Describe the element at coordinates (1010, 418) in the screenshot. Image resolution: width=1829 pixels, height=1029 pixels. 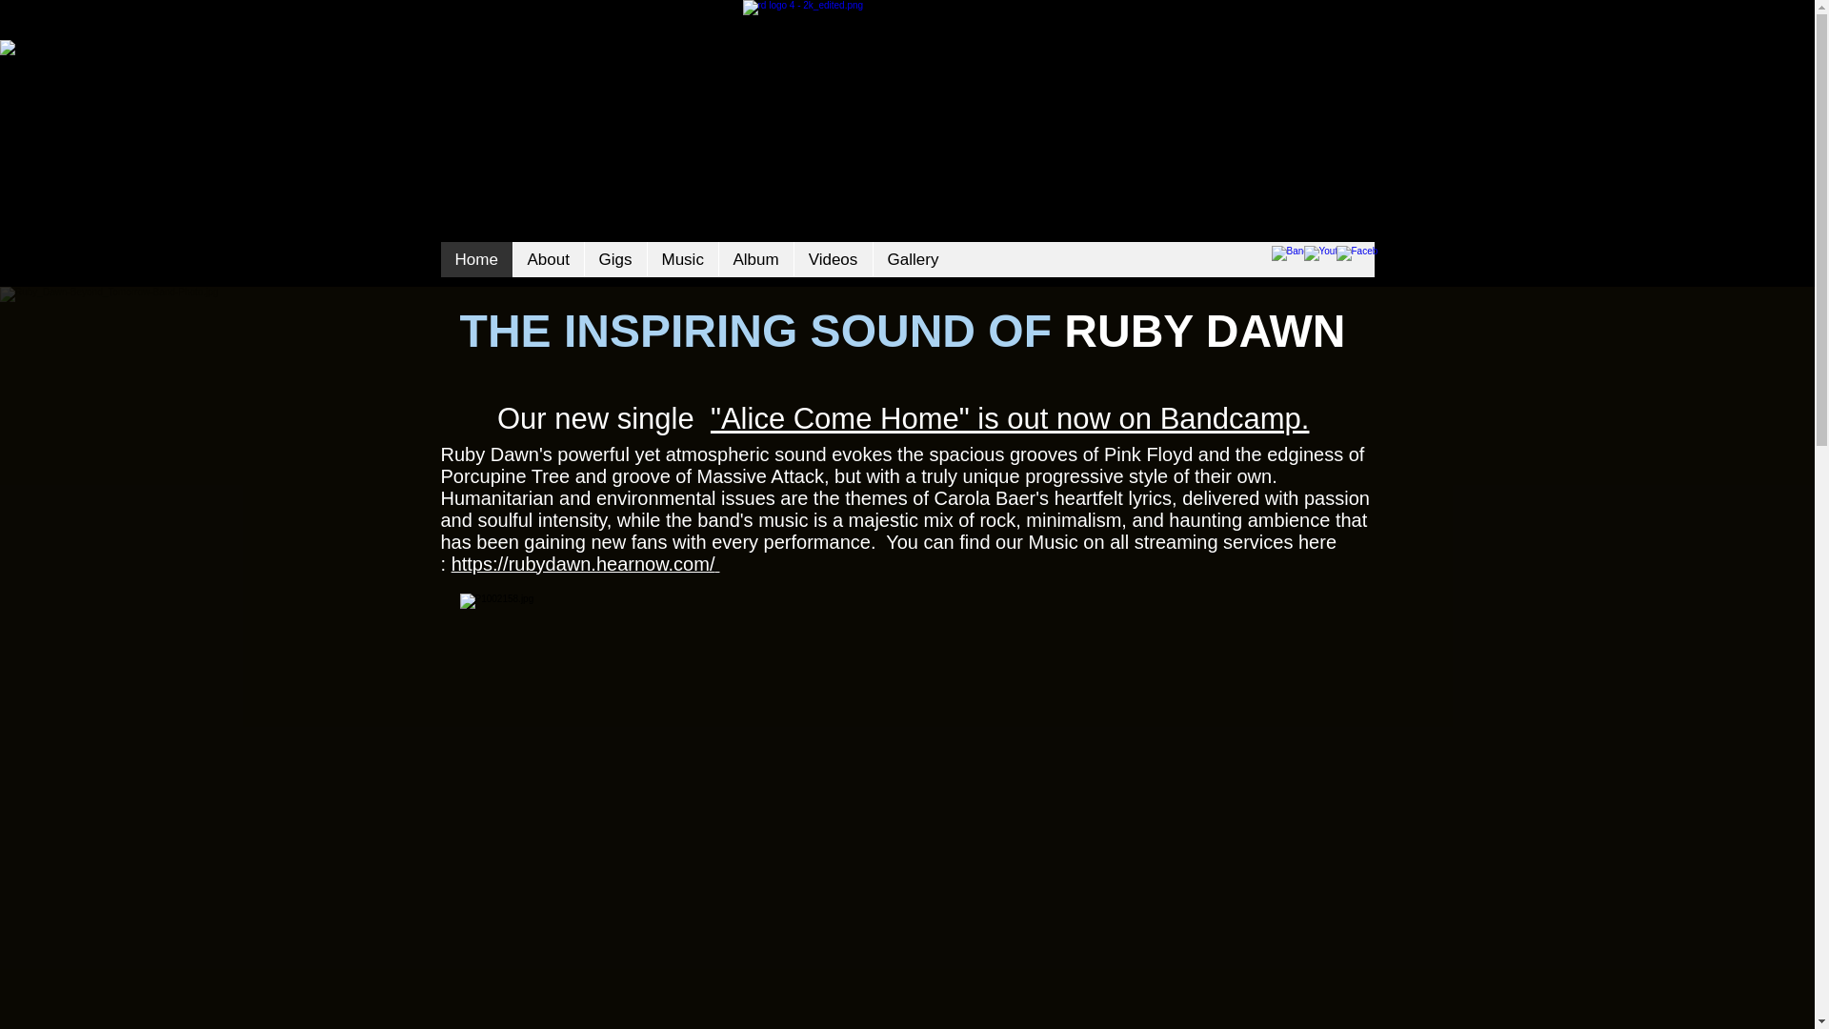
I see `"Alice Come Home" is out now on Bandcamp.` at that location.